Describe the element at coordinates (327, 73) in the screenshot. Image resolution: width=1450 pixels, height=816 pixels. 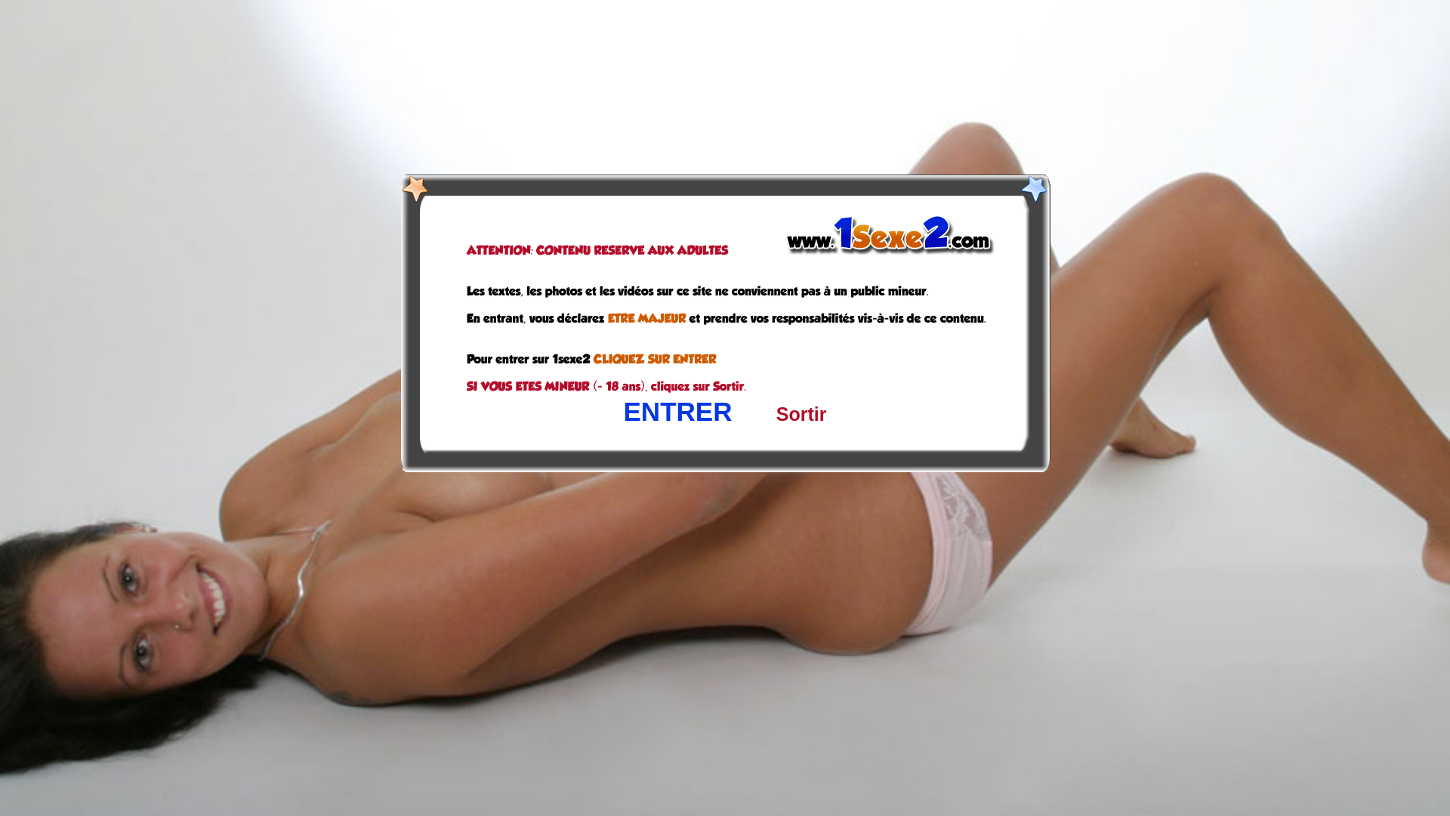
I see `Accueil` at that location.